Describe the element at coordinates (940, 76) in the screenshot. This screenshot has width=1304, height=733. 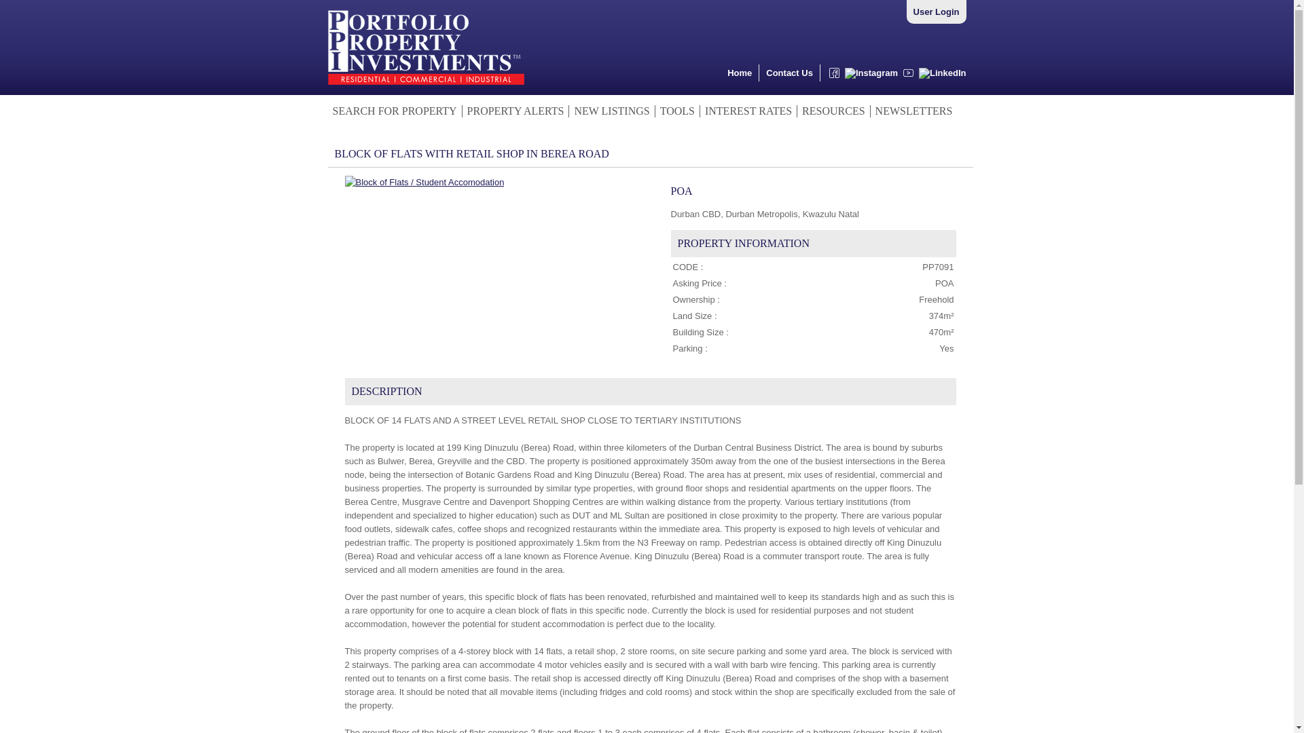
I see `LinkedIn` at that location.